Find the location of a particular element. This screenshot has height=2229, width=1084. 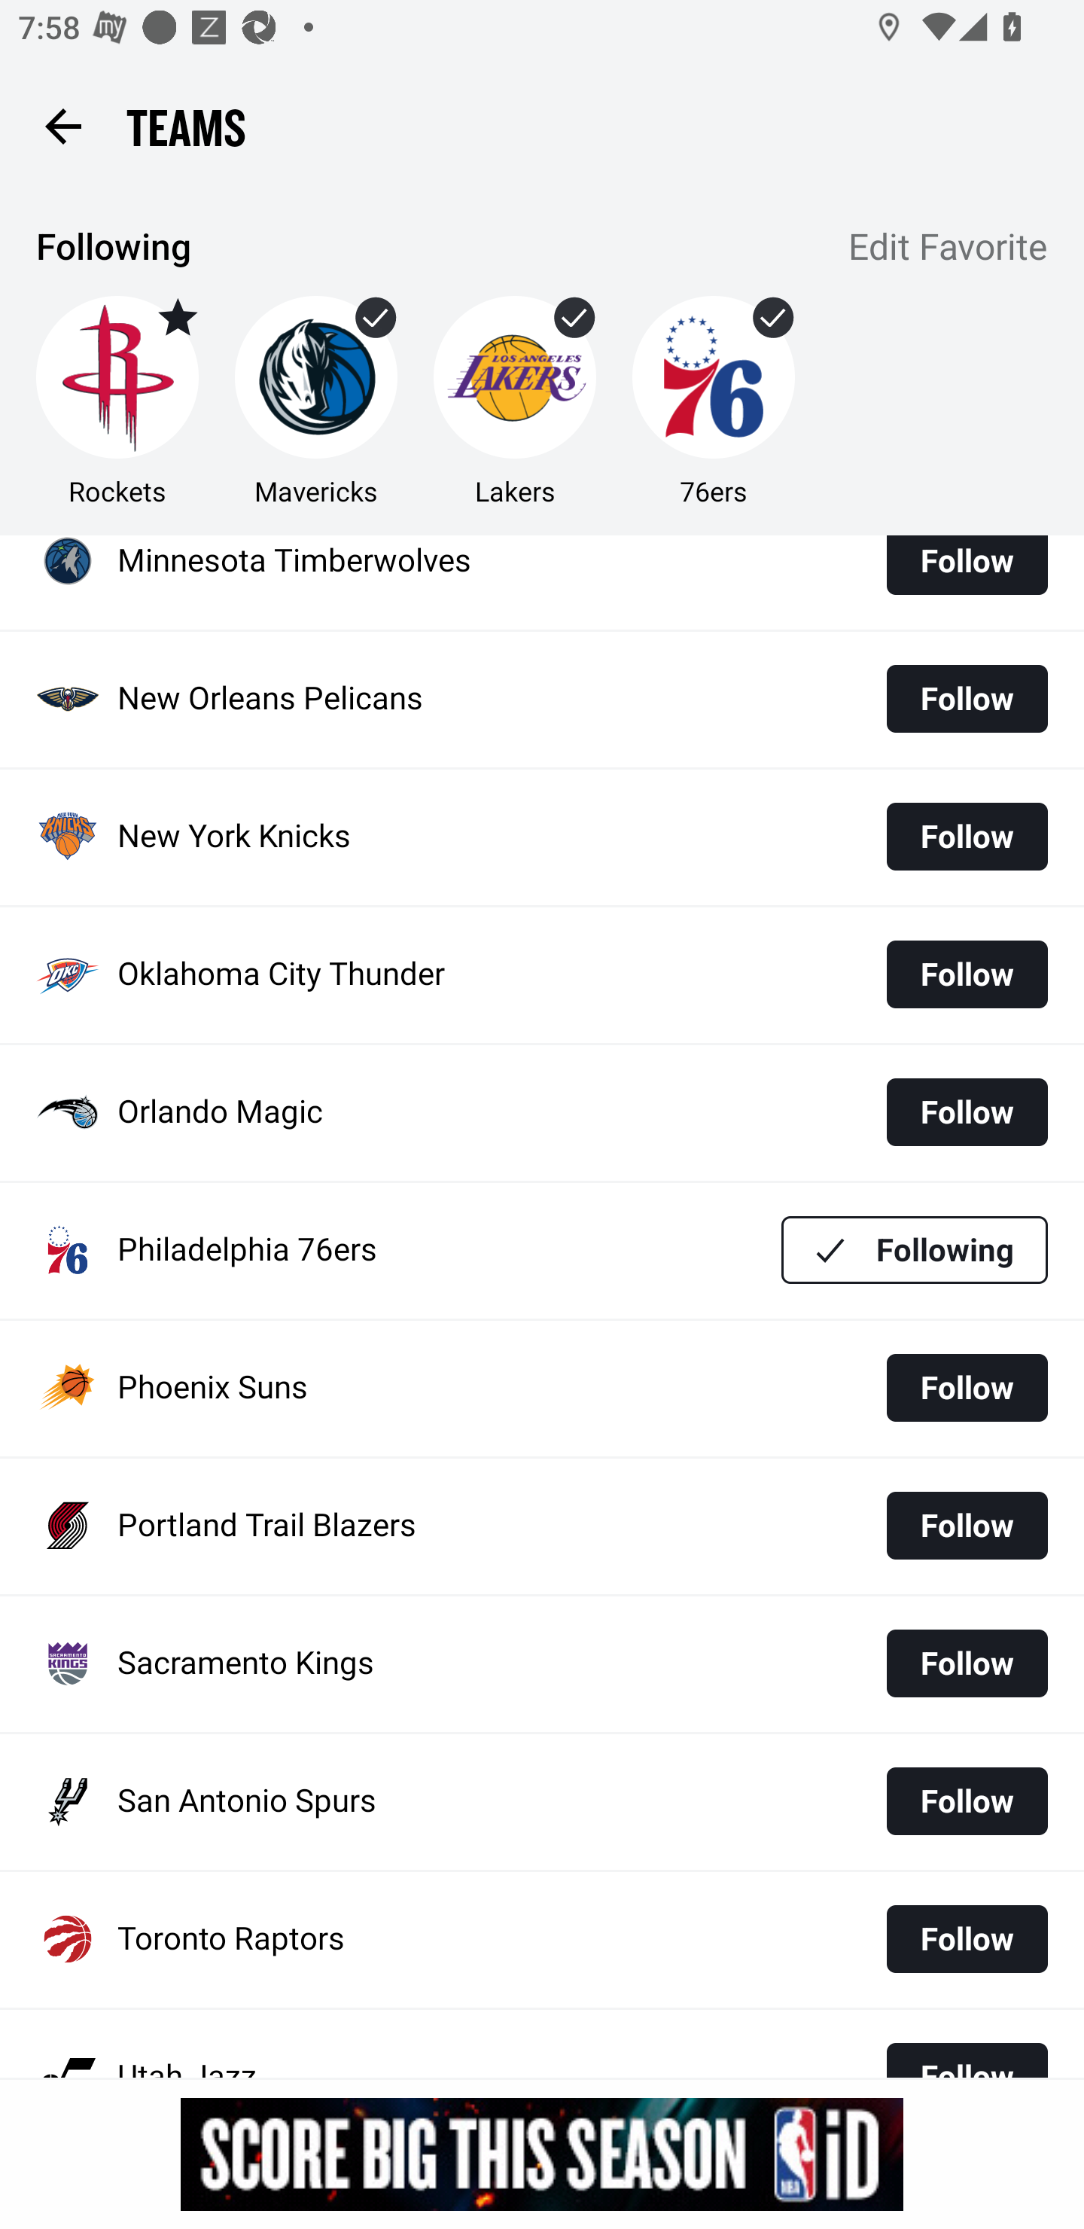

New Orleans Pelicans Follow is located at coordinates (542, 699).